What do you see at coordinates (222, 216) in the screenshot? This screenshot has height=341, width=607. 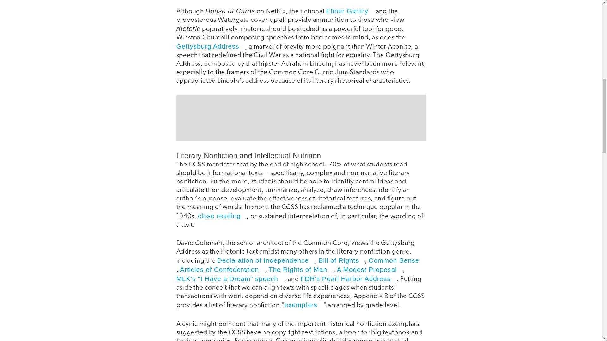 I see `close reading` at bounding box center [222, 216].